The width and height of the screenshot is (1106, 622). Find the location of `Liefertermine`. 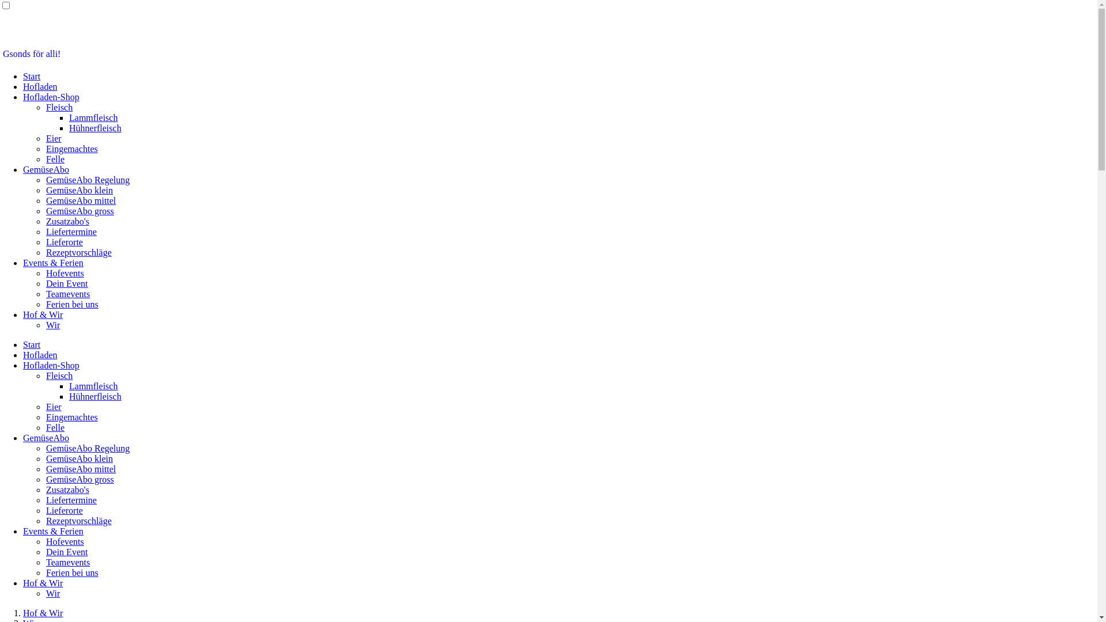

Liefertermine is located at coordinates (71, 232).